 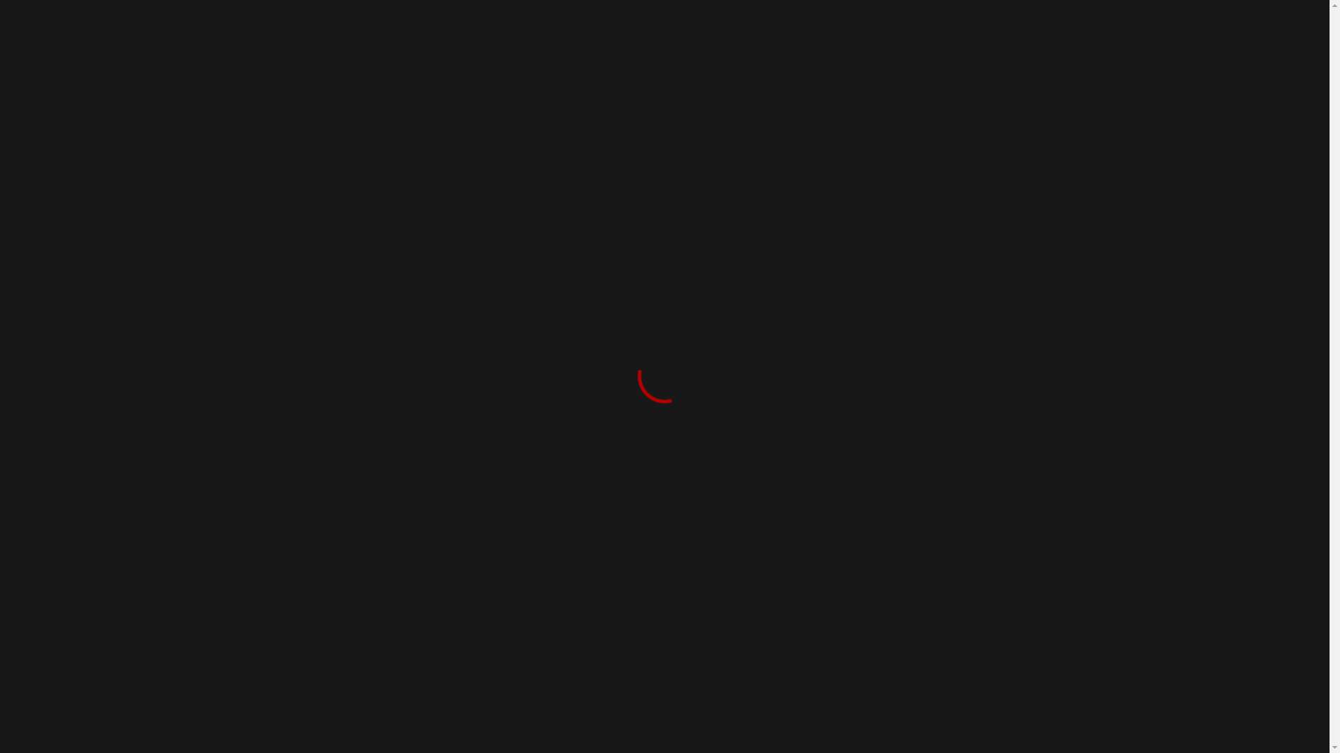 I want to click on Link to twitter, so click(x=971, y=21).